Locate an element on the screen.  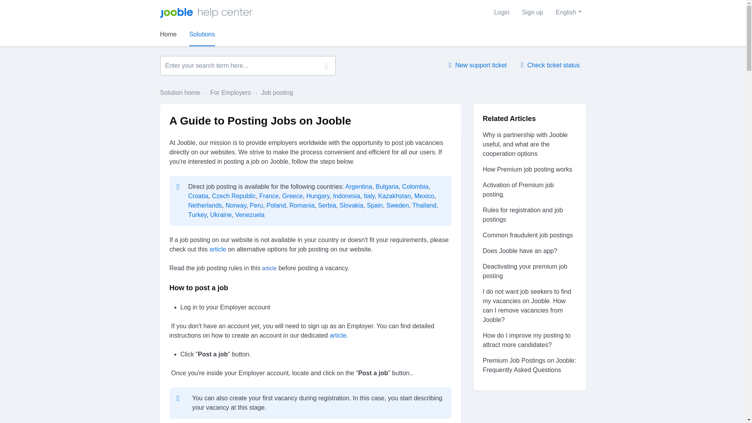
Argentina is located at coordinates (359, 186).